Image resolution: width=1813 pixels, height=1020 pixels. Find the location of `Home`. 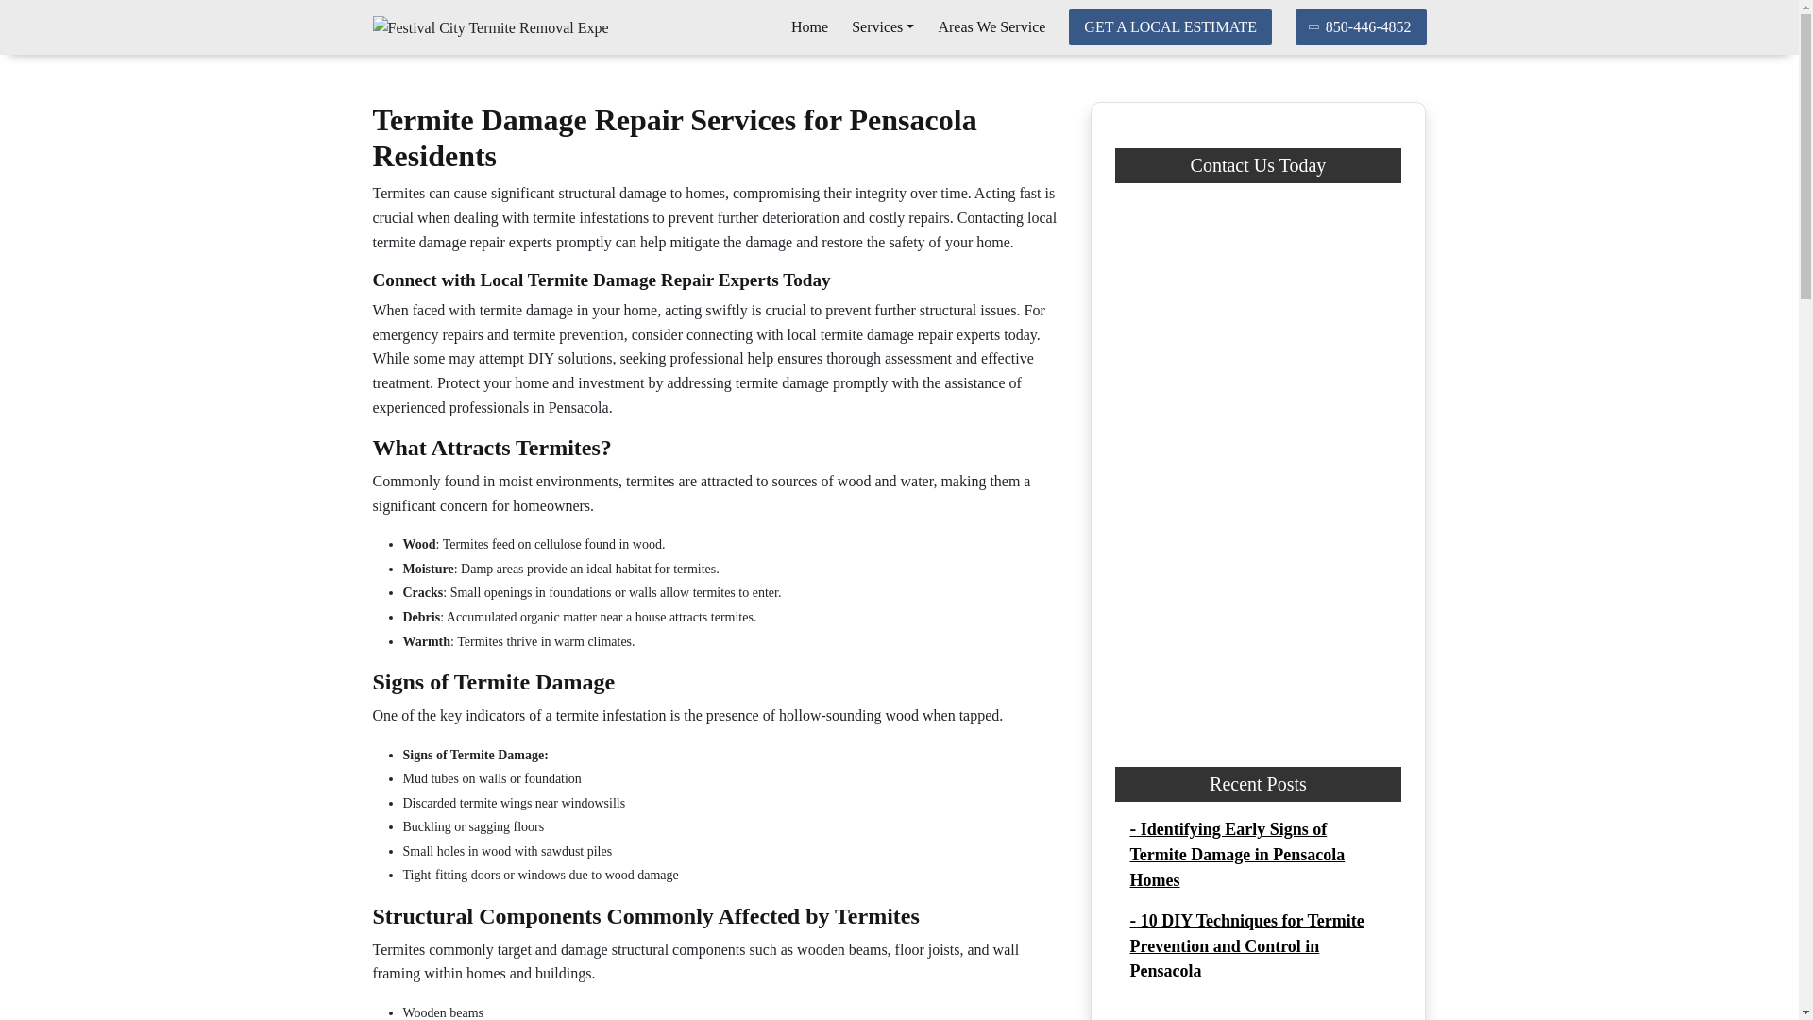

Home is located at coordinates (809, 26).